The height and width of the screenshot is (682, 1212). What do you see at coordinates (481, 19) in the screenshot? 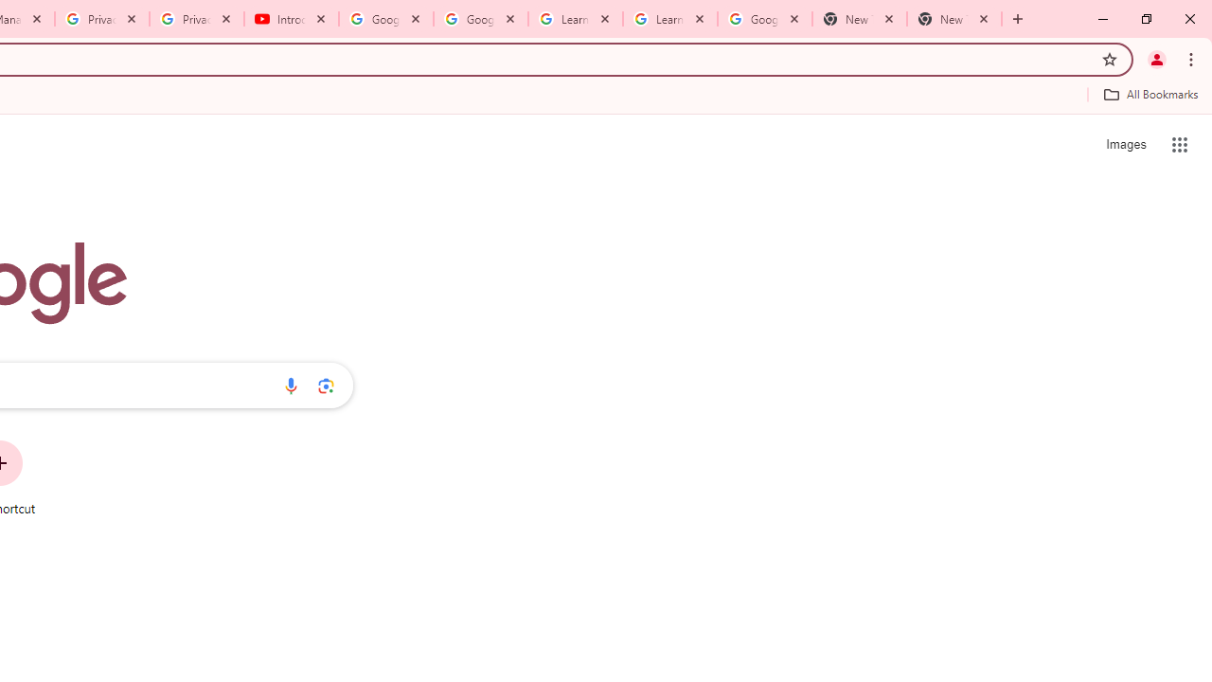
I see `Google Account Help` at bounding box center [481, 19].